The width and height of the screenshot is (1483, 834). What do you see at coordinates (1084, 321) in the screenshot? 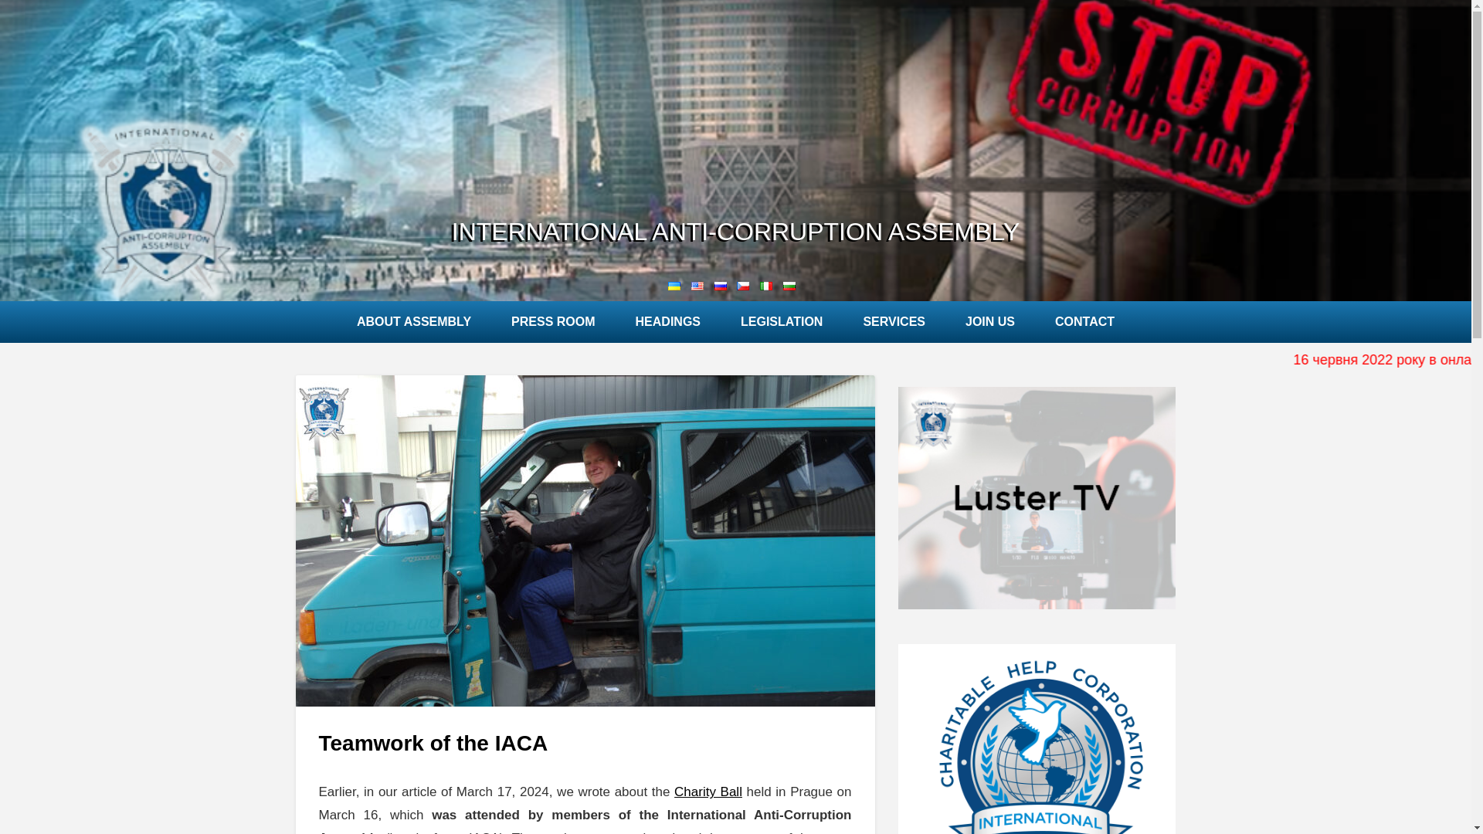
I see `CONTACT` at bounding box center [1084, 321].